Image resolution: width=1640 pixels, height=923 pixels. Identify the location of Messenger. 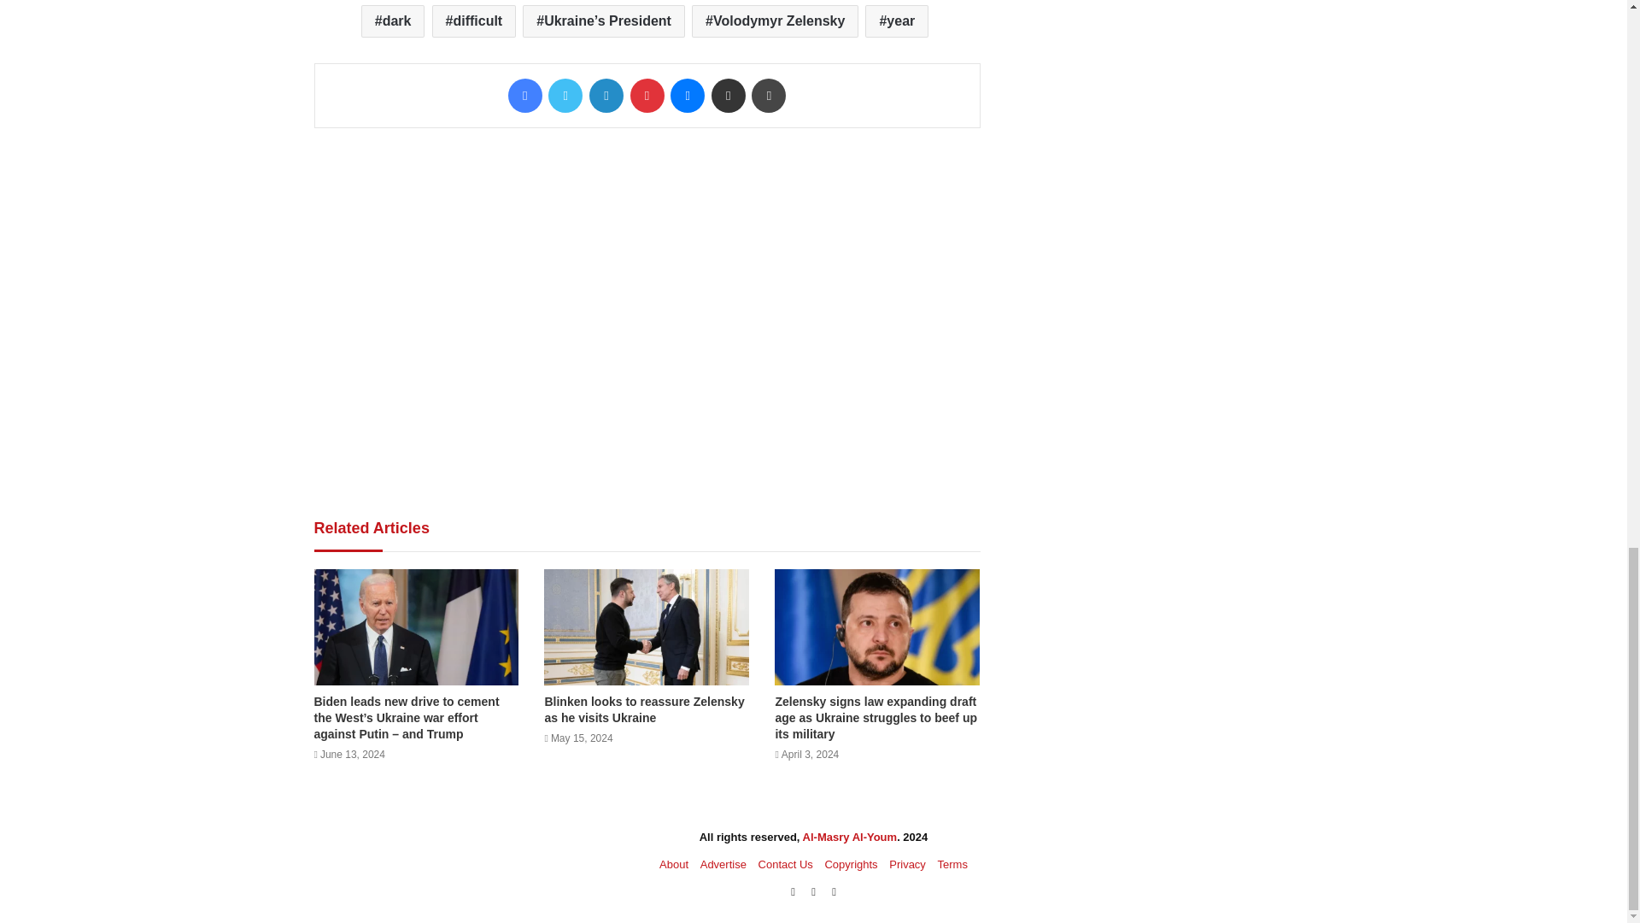
(688, 95).